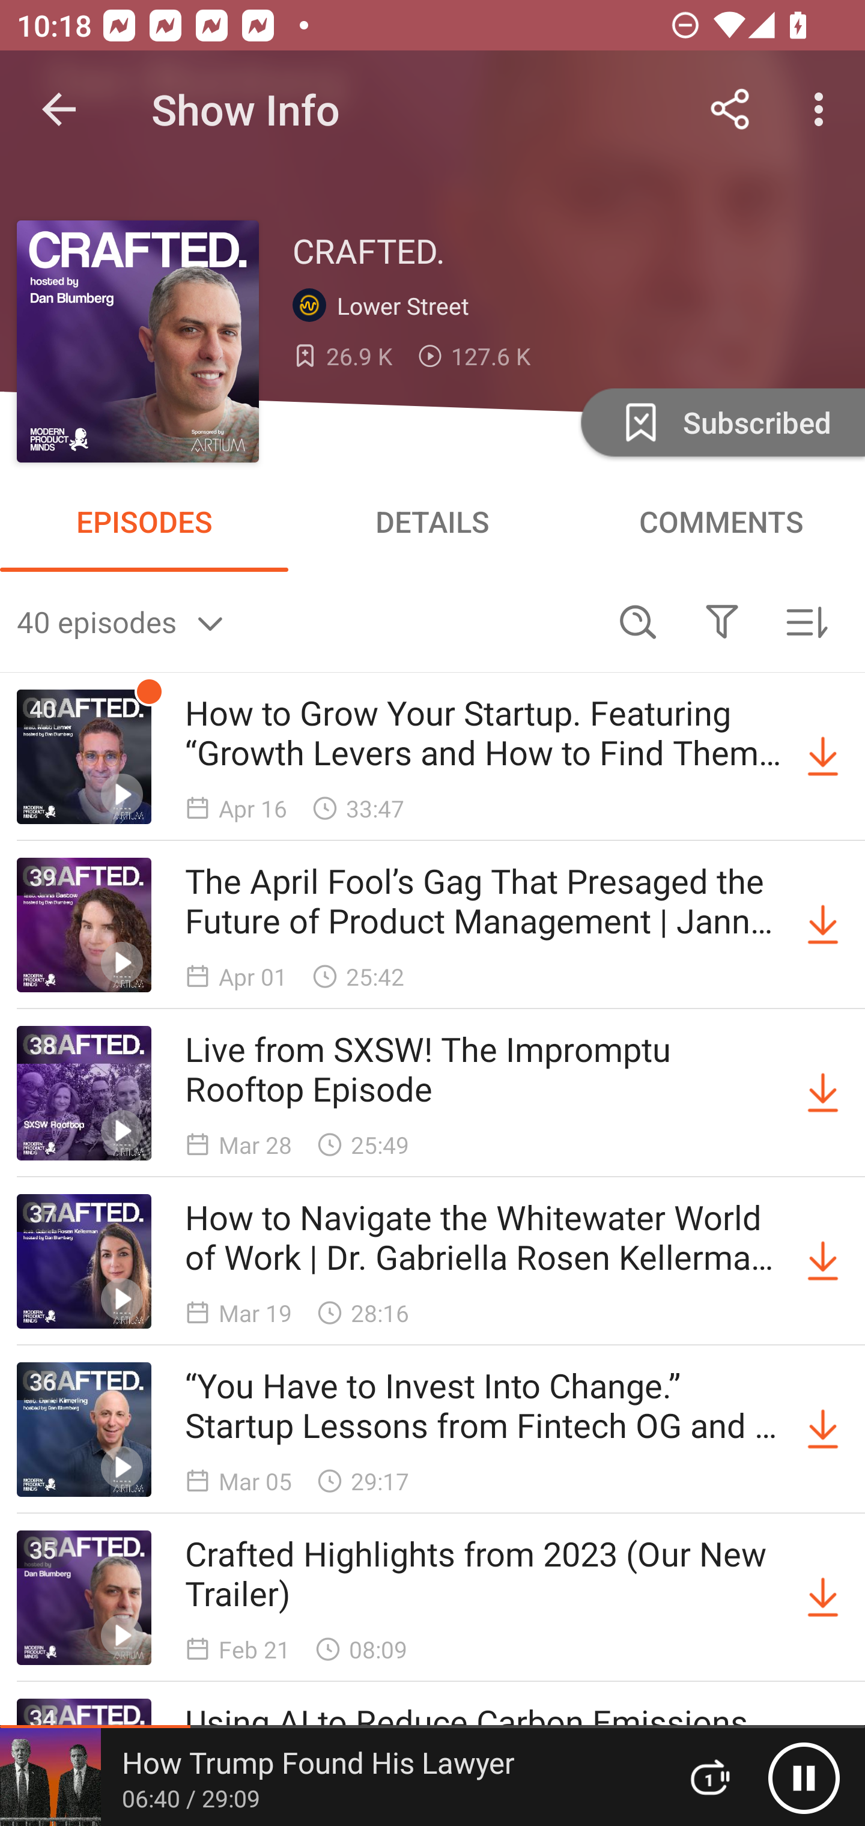  Describe the element at coordinates (638, 621) in the screenshot. I see ` Search` at that location.